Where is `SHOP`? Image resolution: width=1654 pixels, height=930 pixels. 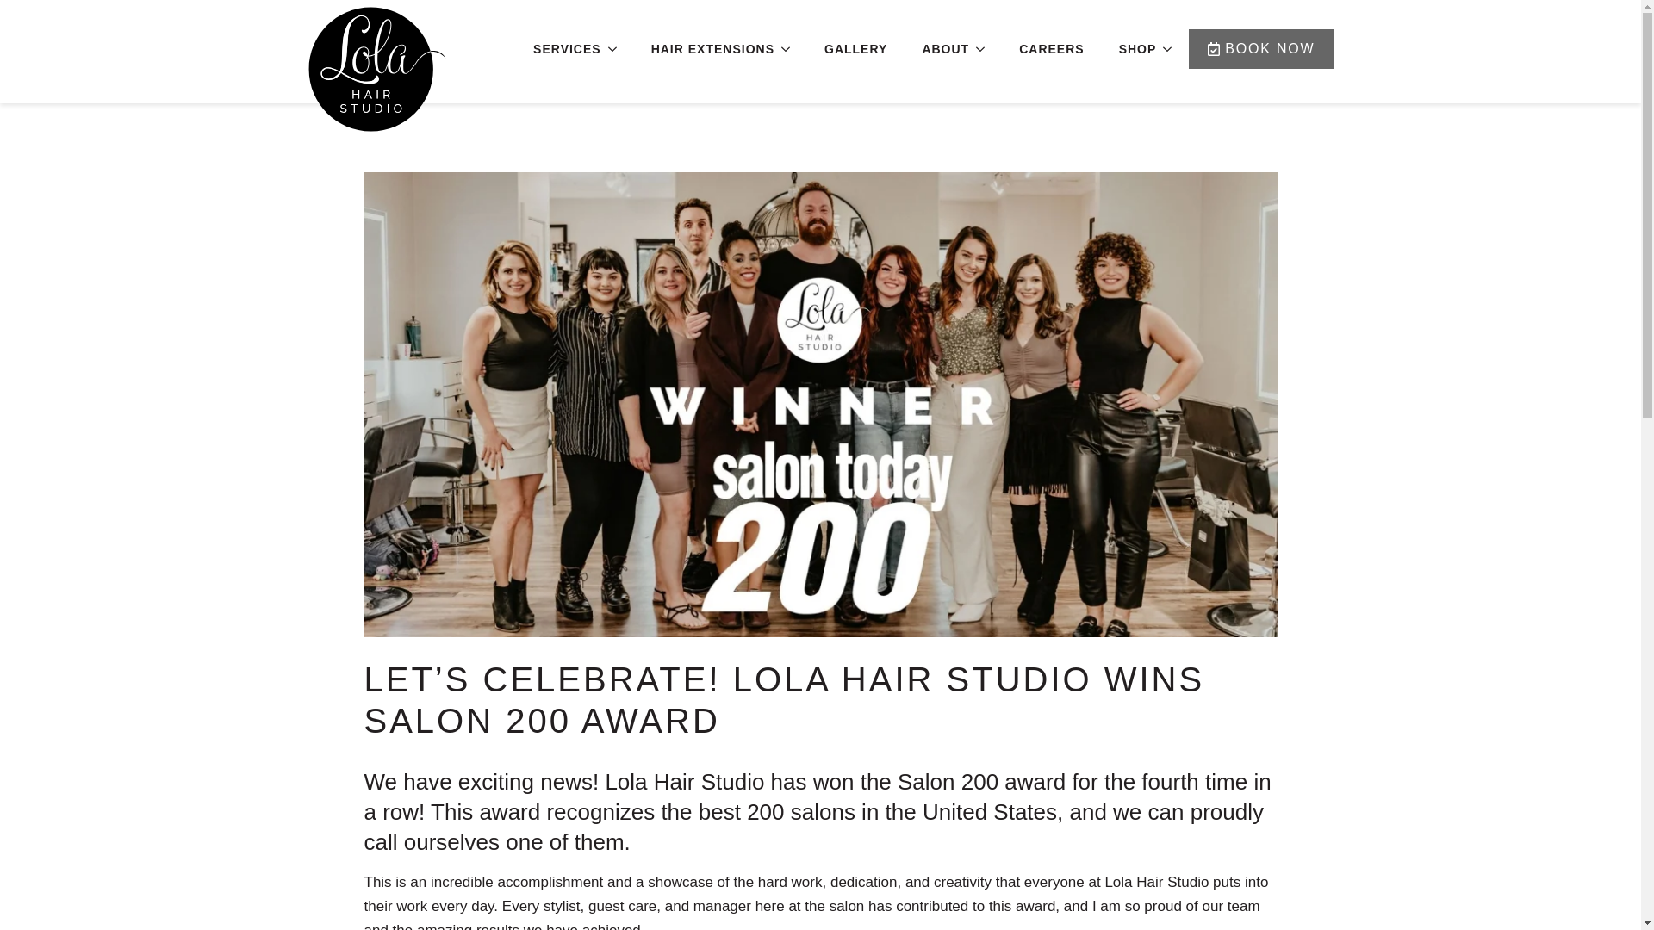
SHOP is located at coordinates (1129, 48).